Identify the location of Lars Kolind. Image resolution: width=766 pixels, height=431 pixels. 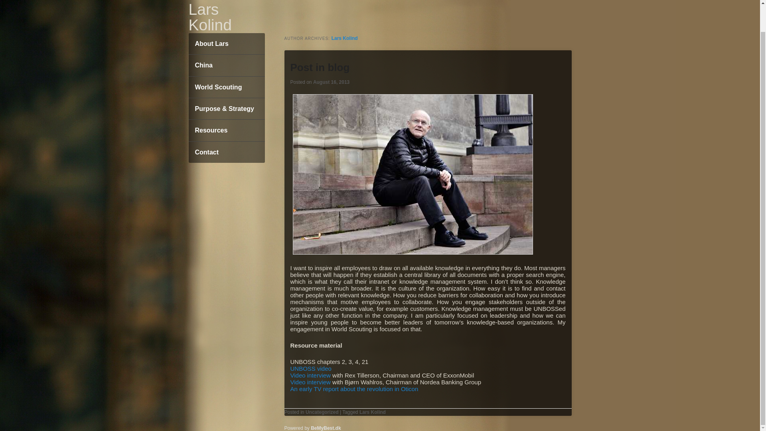
(210, 17).